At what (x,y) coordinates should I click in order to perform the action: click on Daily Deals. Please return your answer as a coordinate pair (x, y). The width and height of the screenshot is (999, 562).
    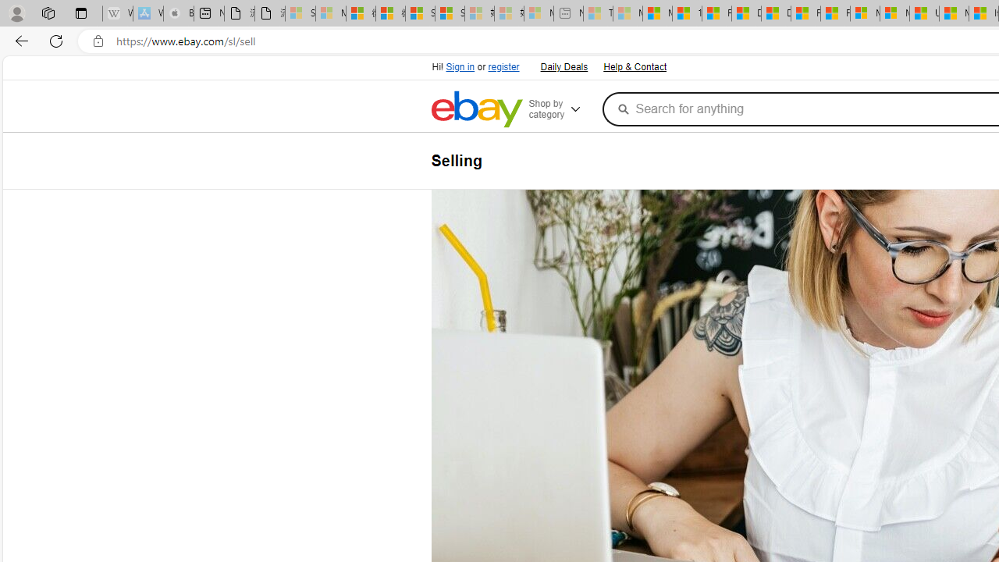
    Looking at the image, I should click on (563, 67).